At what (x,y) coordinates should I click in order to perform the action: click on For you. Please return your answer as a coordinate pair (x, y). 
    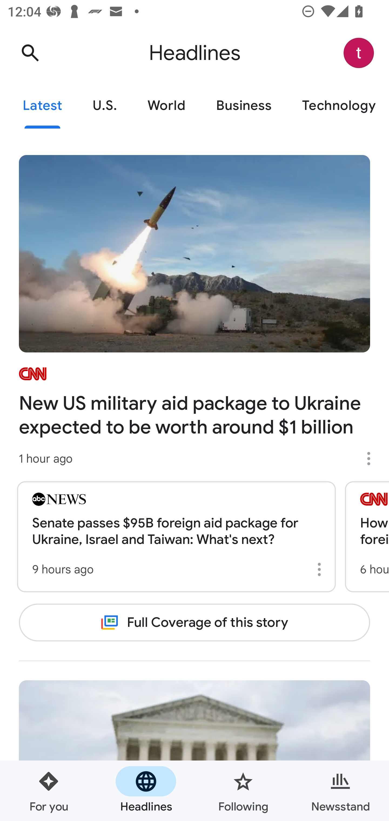
    Looking at the image, I should click on (49, 791).